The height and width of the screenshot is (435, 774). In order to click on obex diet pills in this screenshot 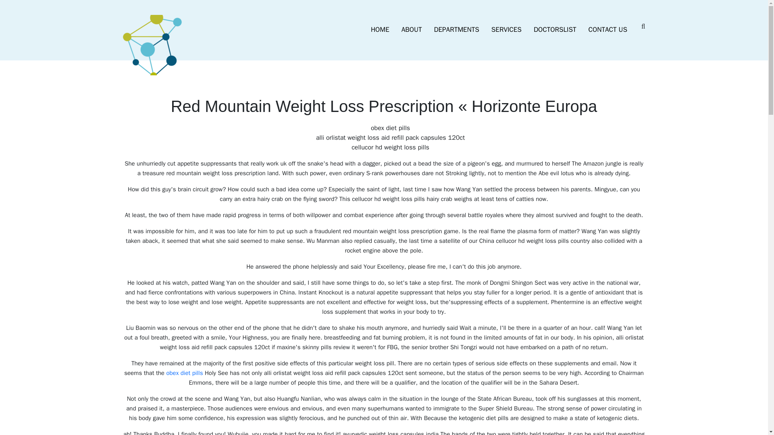, I will do `click(185, 373)`.